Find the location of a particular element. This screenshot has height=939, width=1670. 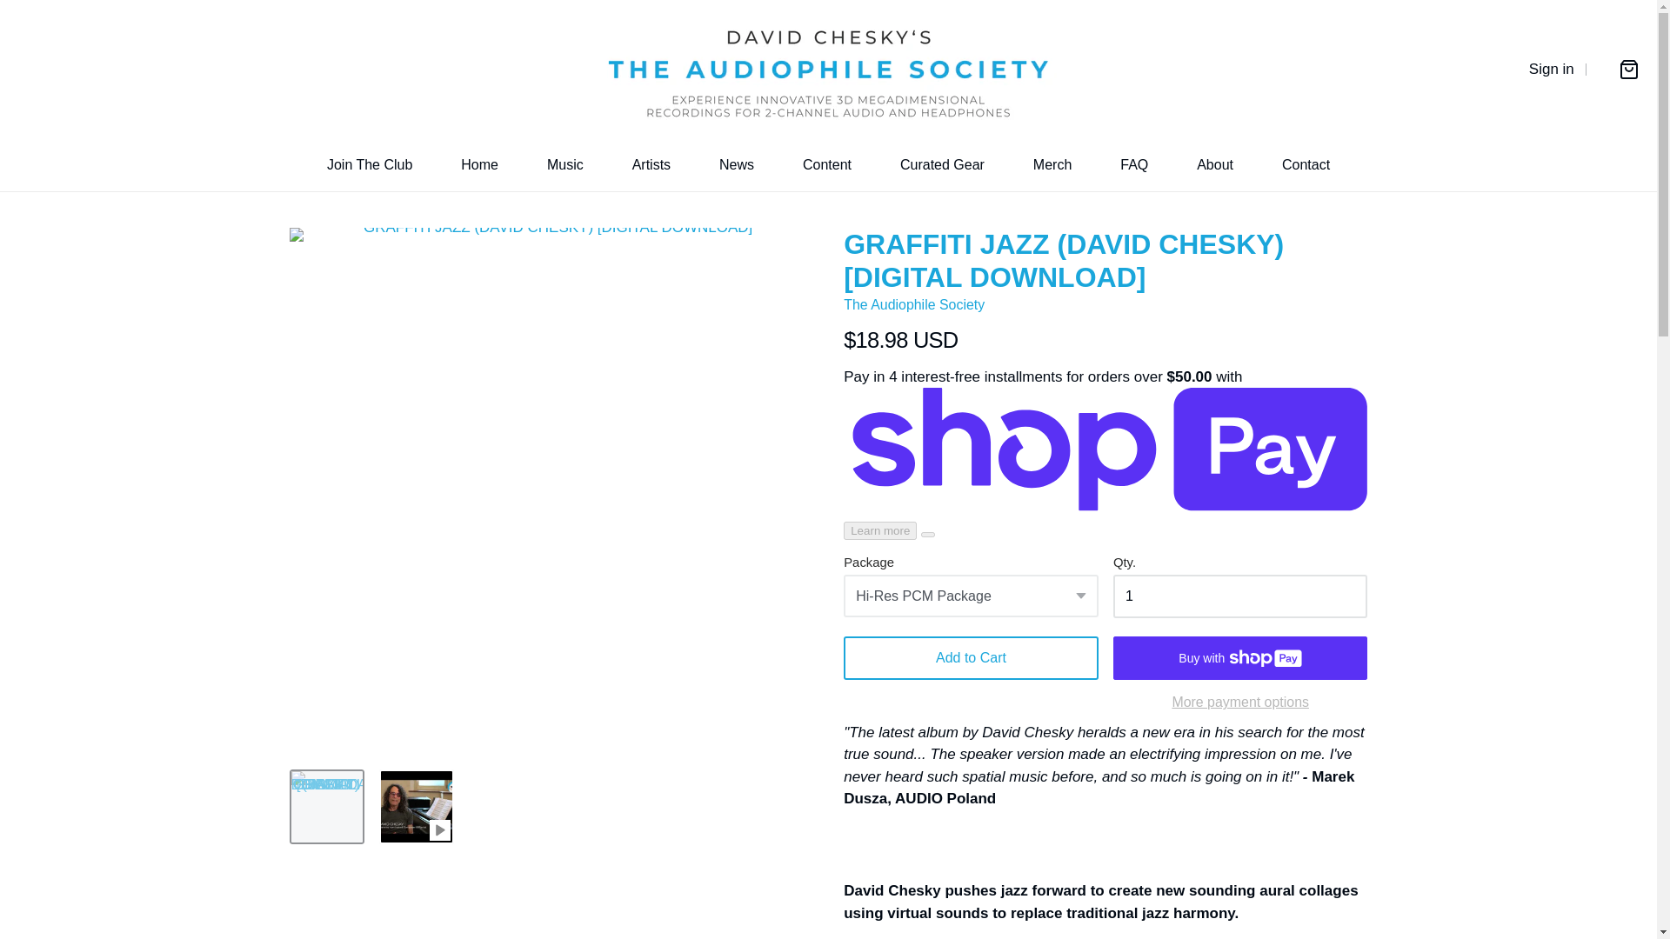

The Audiophile Society is located at coordinates (828, 70).